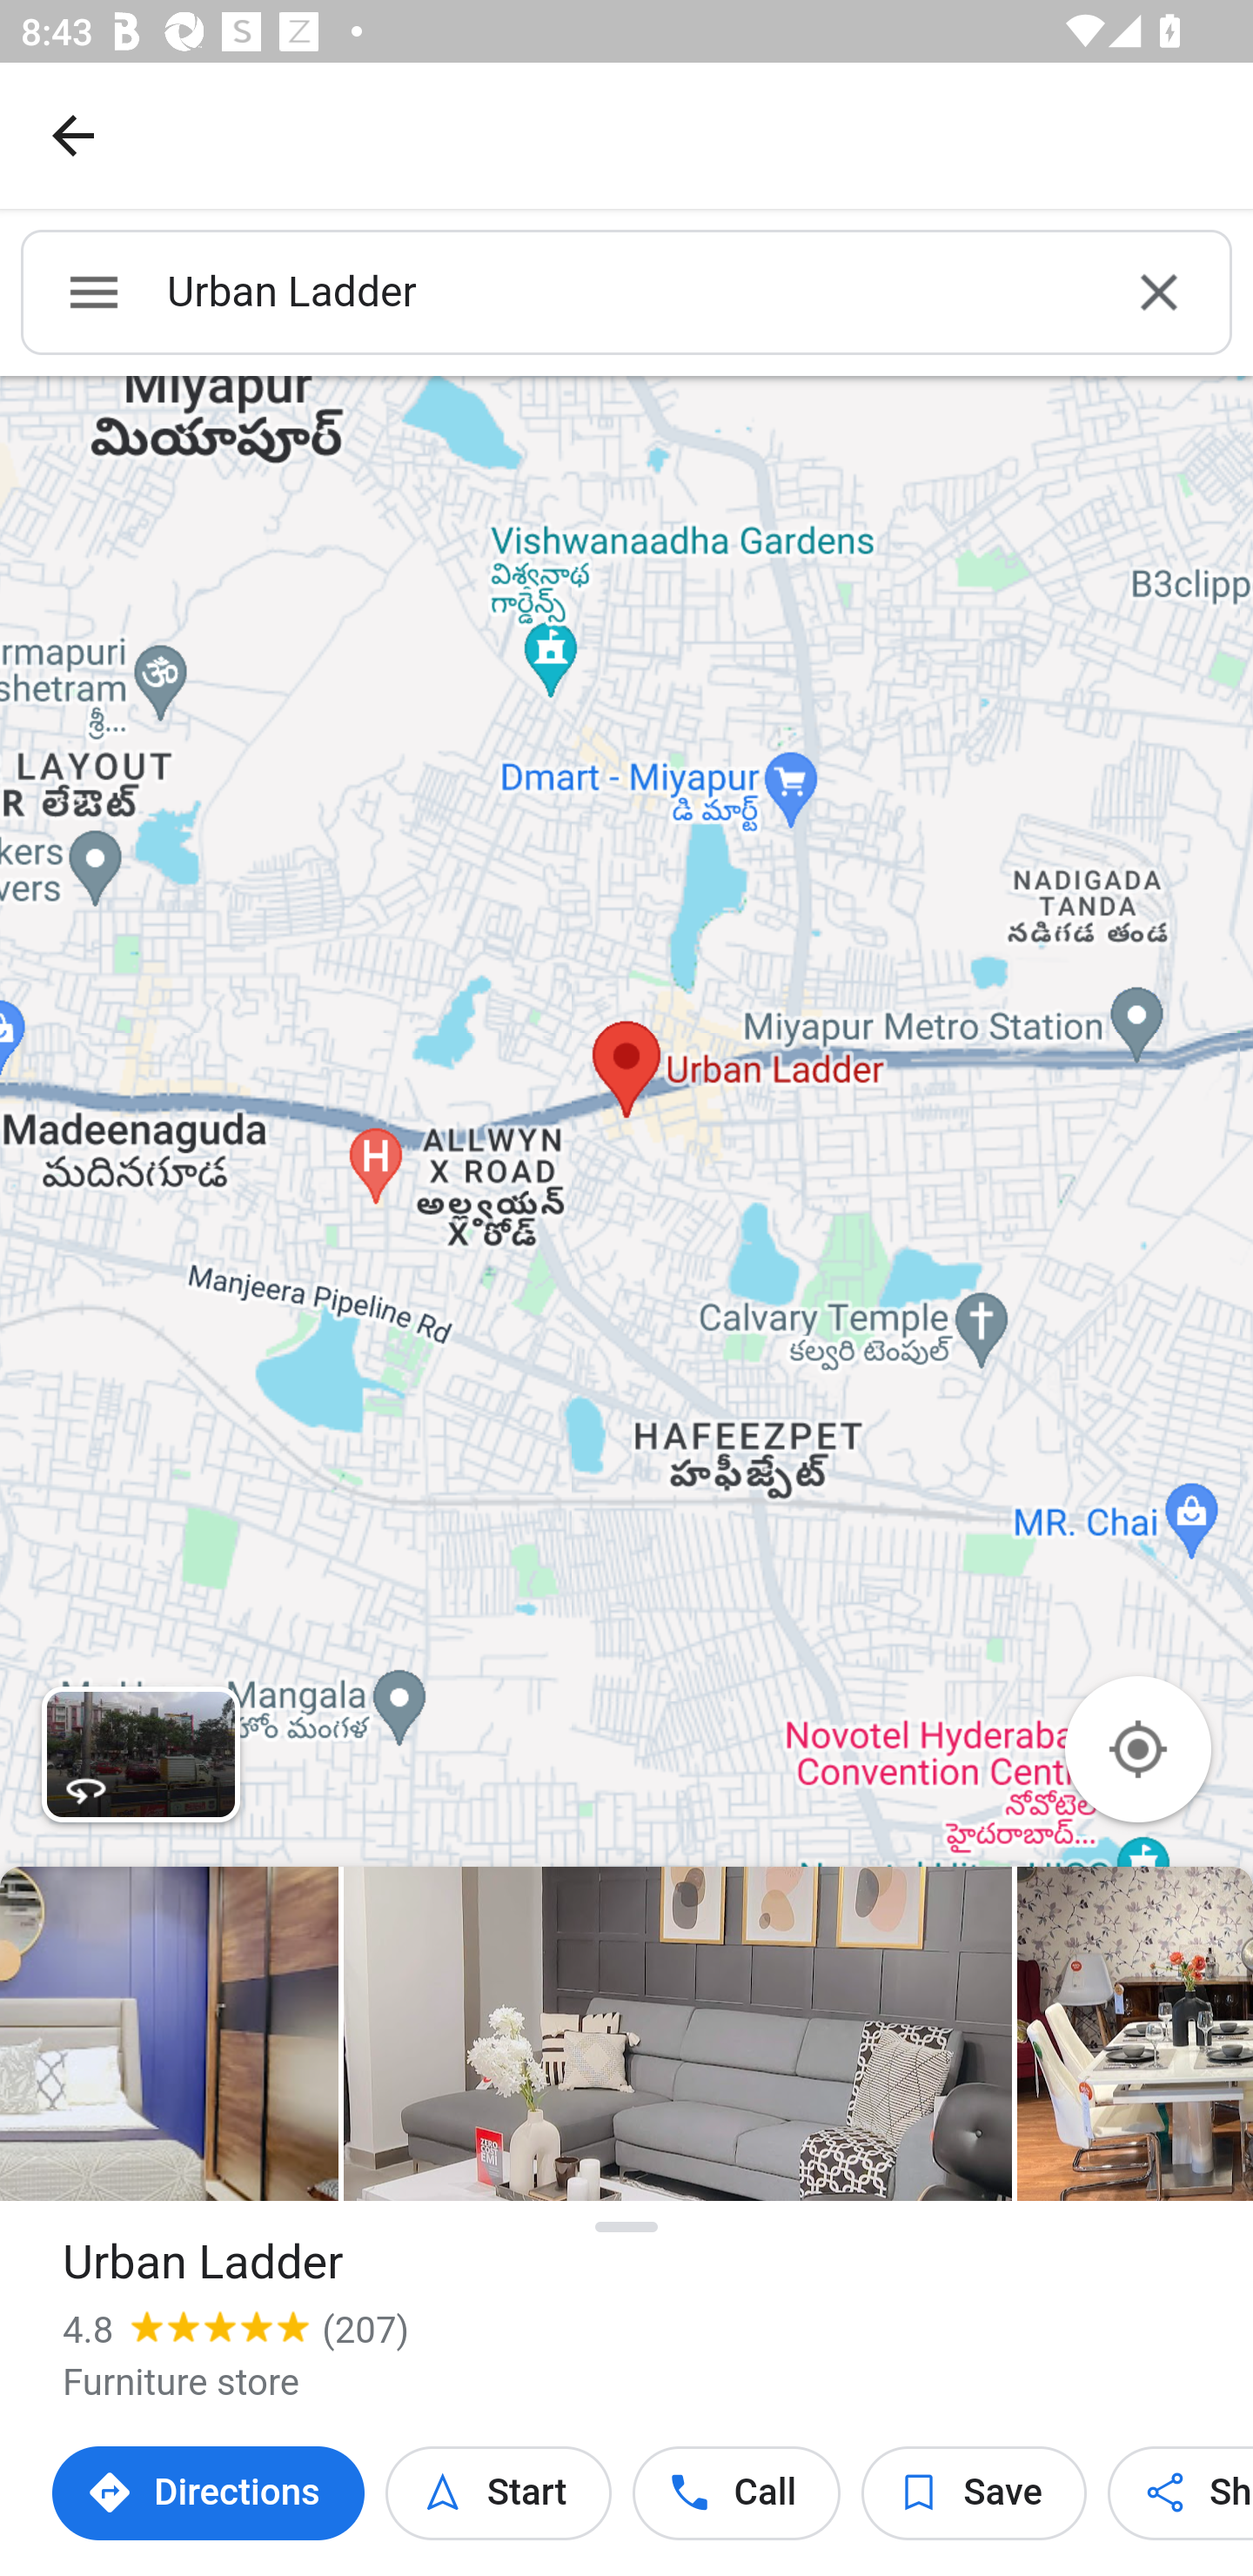 The width and height of the screenshot is (1253, 2576). What do you see at coordinates (975, 2493) in the screenshot?
I see `Save Urban Ladder in your lists` at bounding box center [975, 2493].